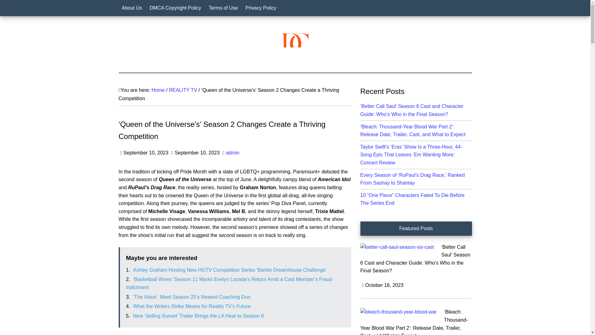  I want to click on DMCA Copyright Policy, so click(175, 8).